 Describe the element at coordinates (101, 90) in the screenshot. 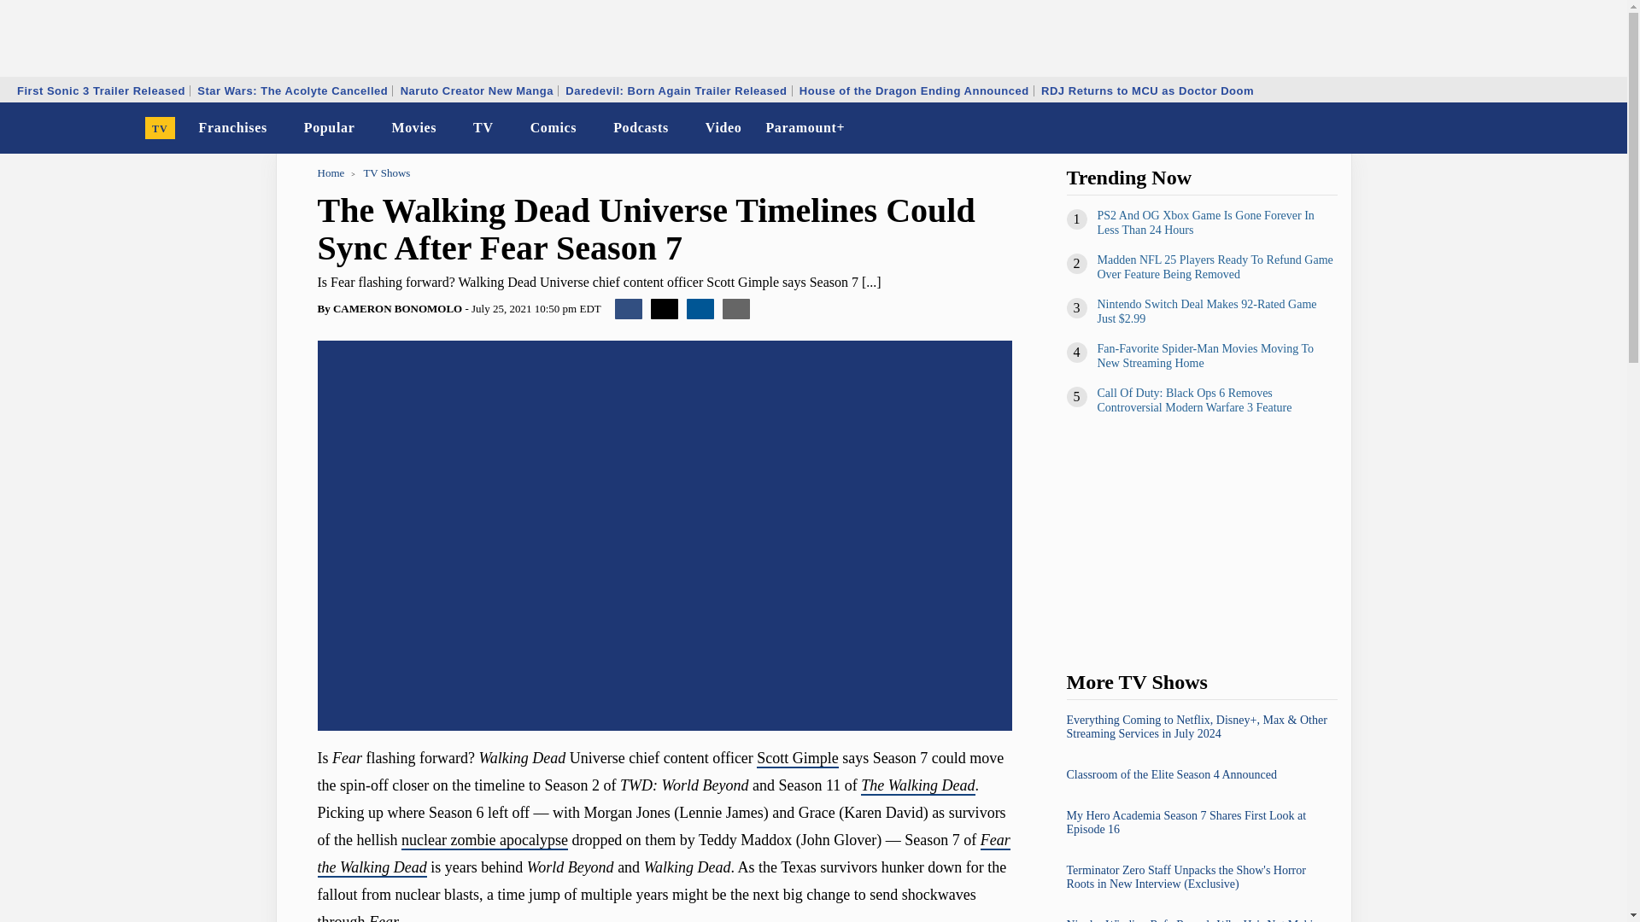

I see `First Sonic 3 Trailer Released` at that location.